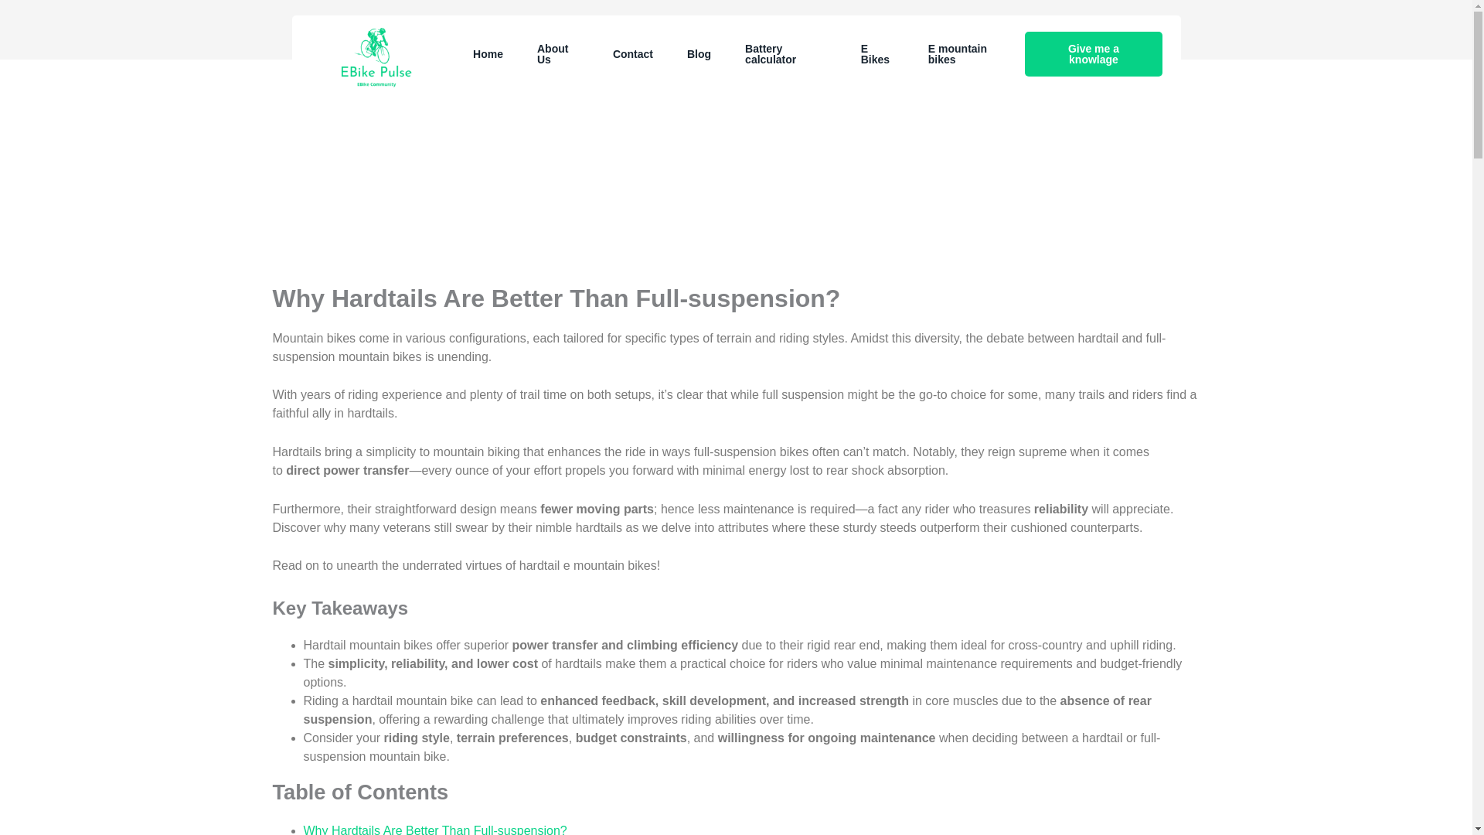  I want to click on About Us, so click(558, 54).